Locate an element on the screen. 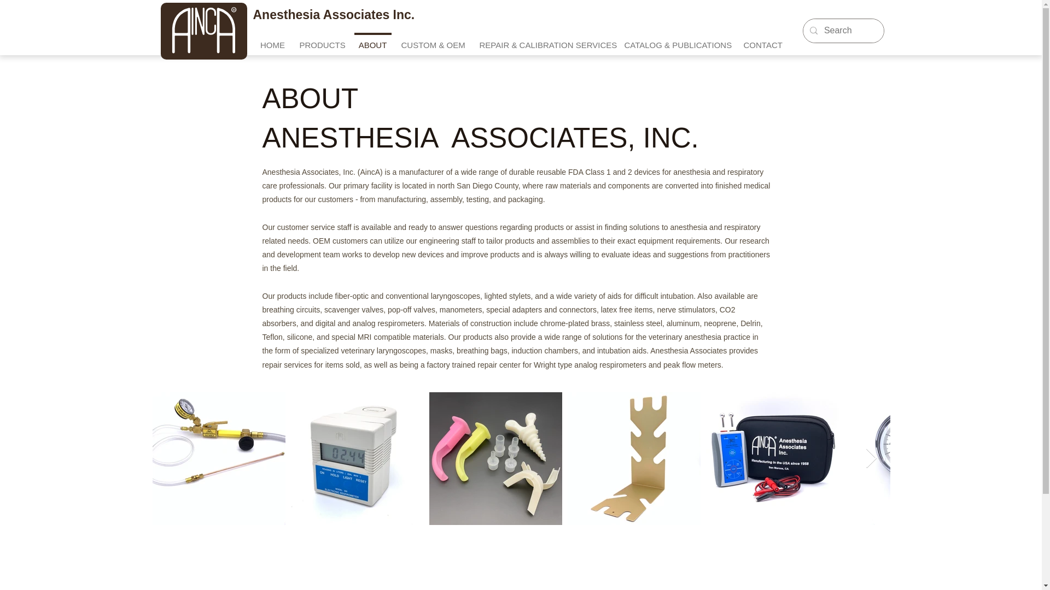  ABOUT is located at coordinates (372, 40).